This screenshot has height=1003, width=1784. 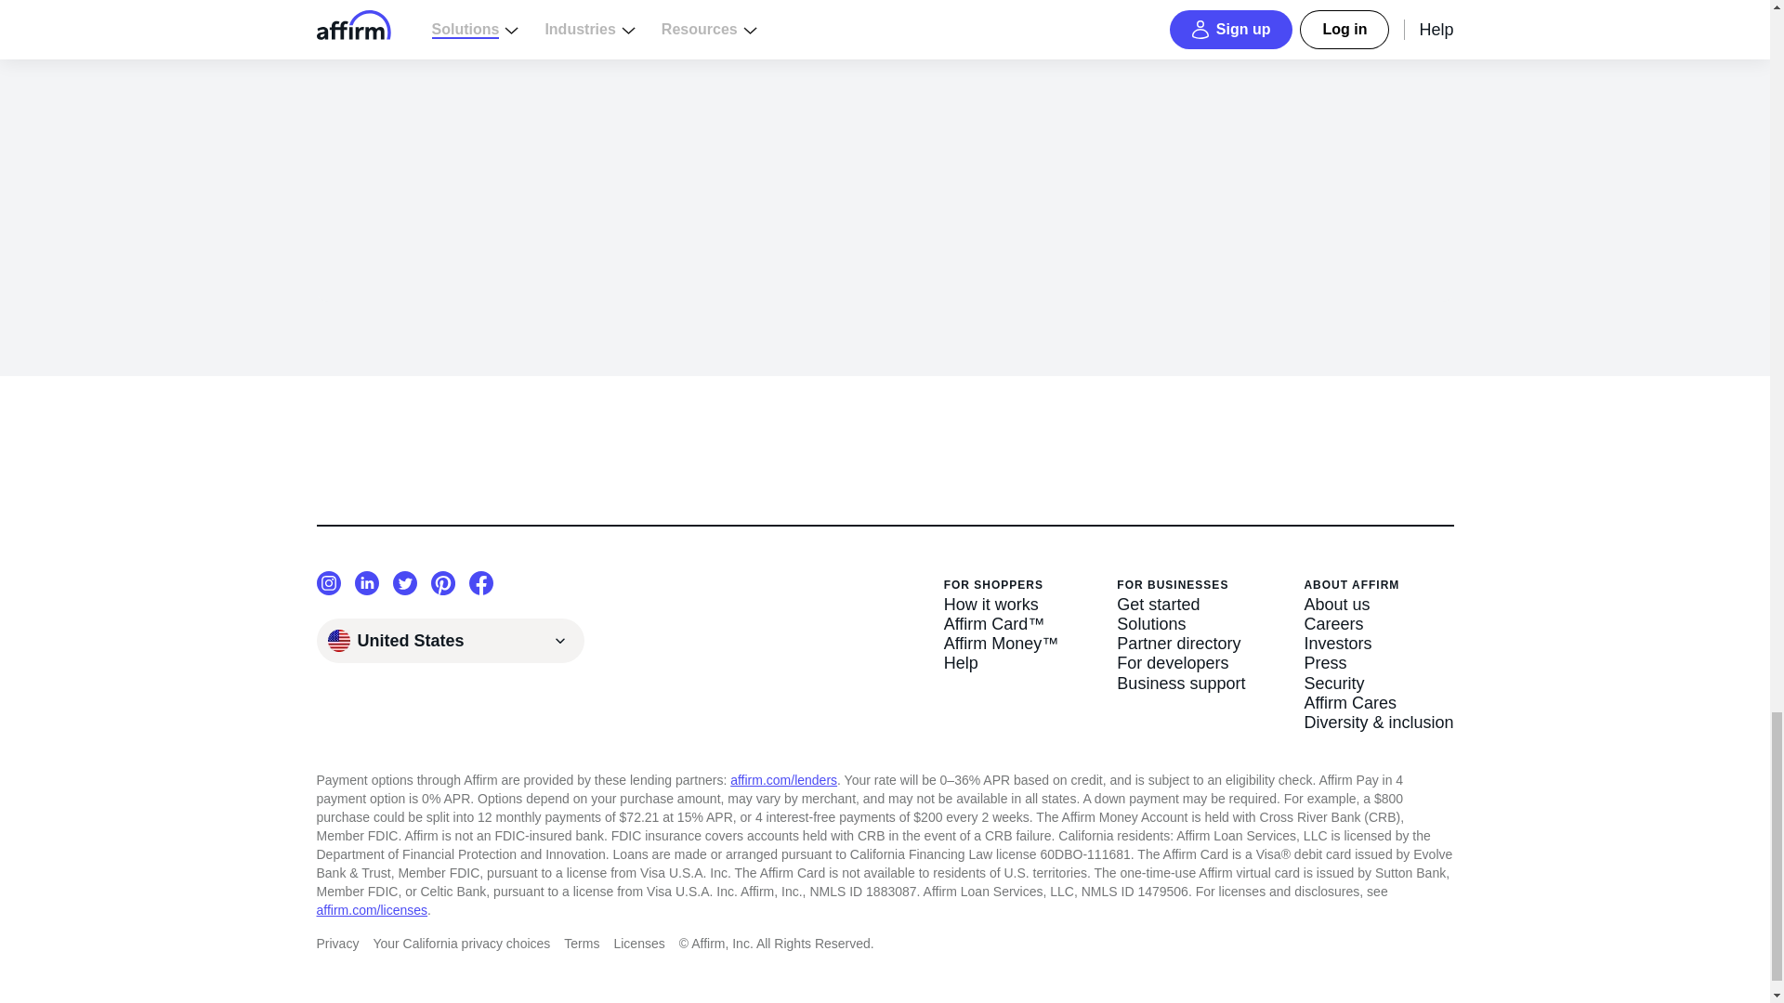 I want to click on How it works, so click(x=1002, y=606).